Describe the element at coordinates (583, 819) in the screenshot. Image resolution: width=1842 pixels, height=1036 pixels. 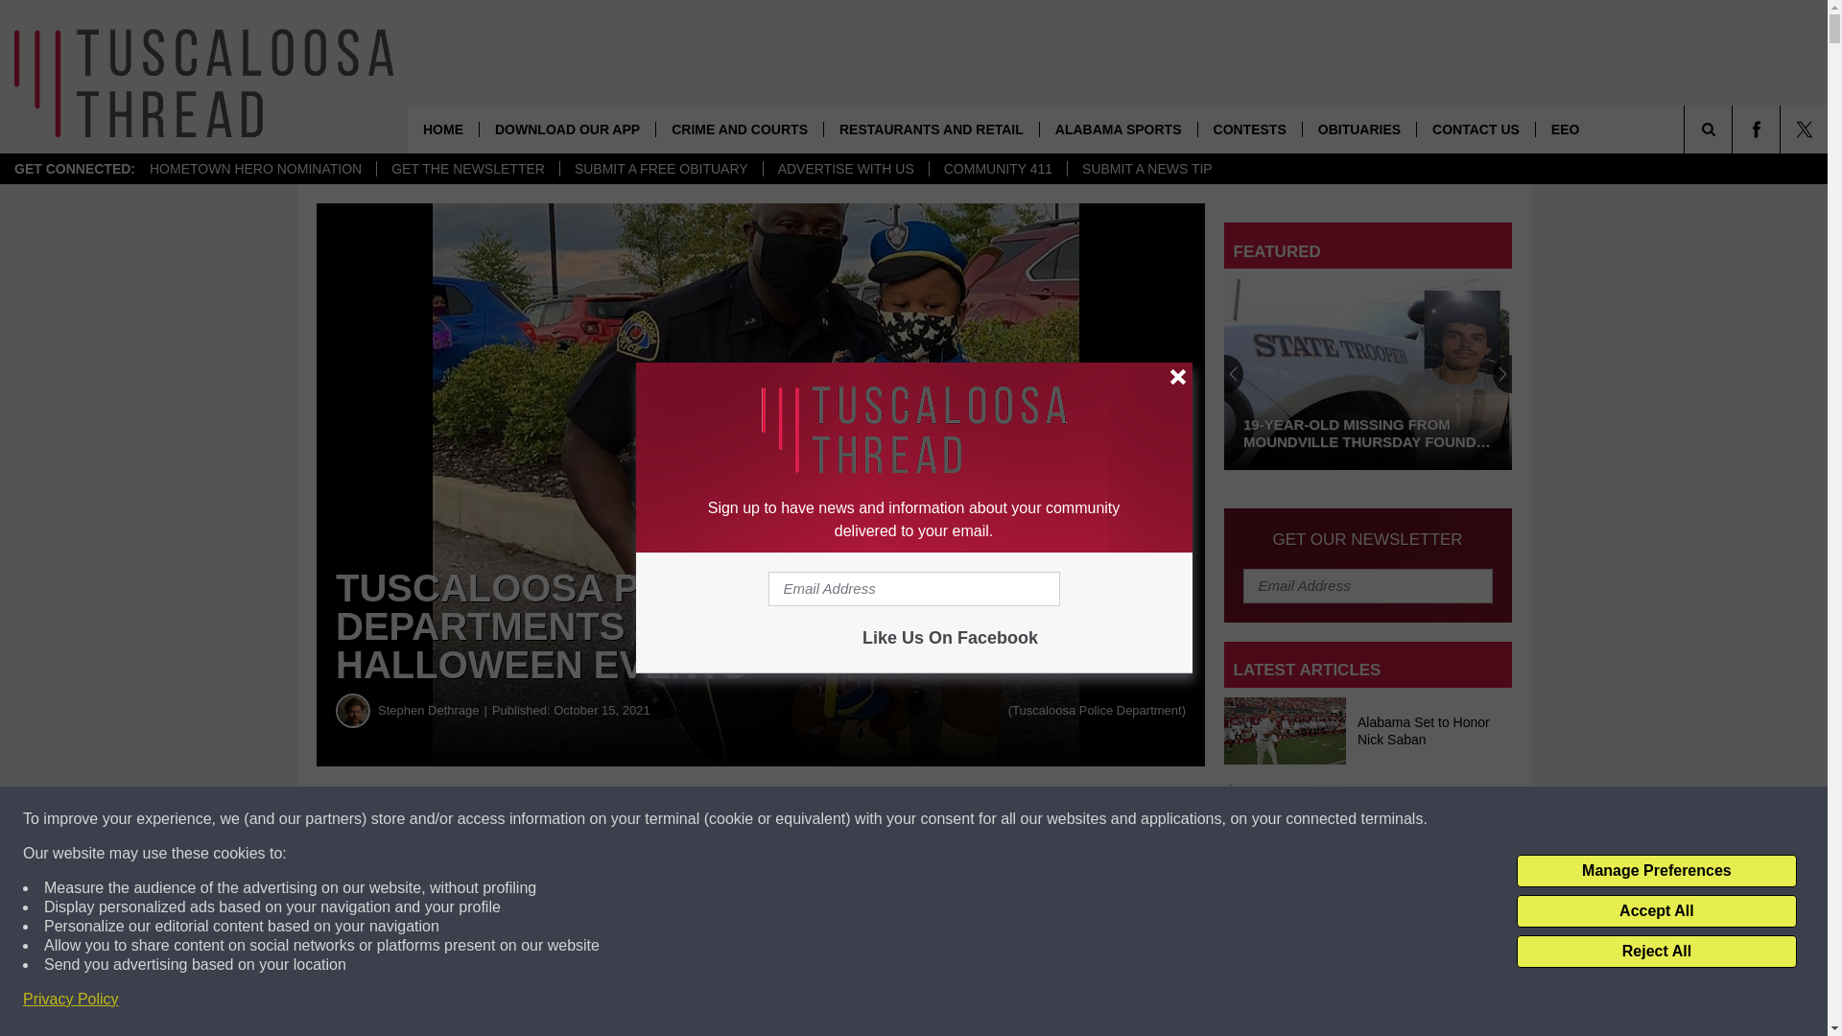
I see `Share on Facebook` at that location.